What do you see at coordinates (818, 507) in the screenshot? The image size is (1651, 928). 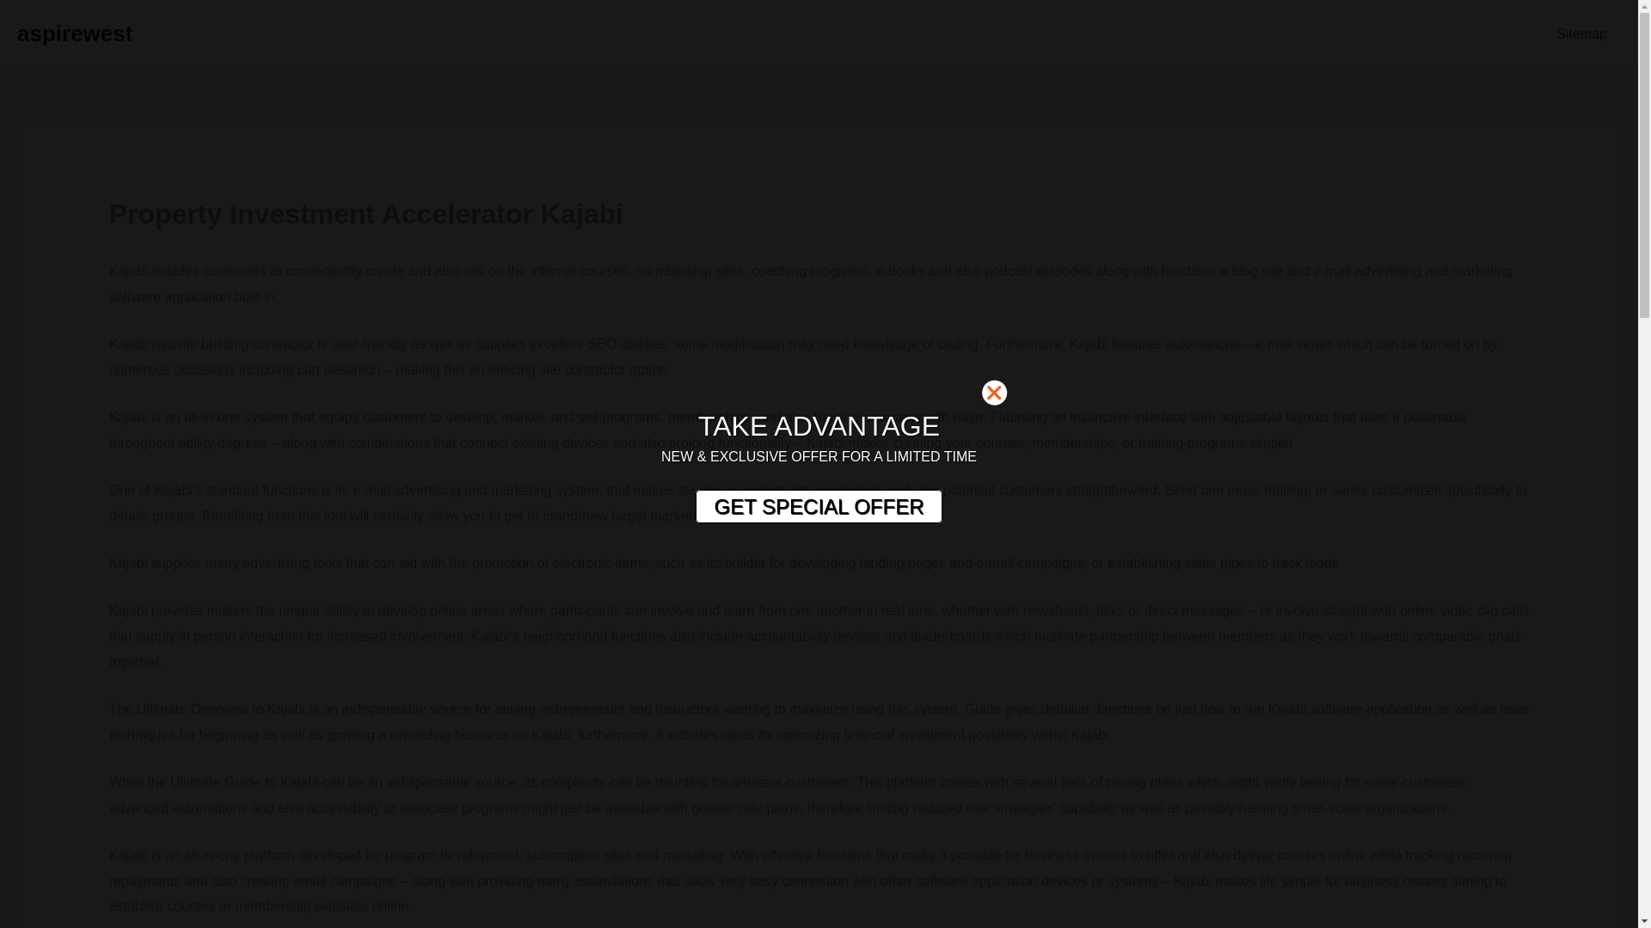 I see `GET SPECIAL OFFER` at bounding box center [818, 507].